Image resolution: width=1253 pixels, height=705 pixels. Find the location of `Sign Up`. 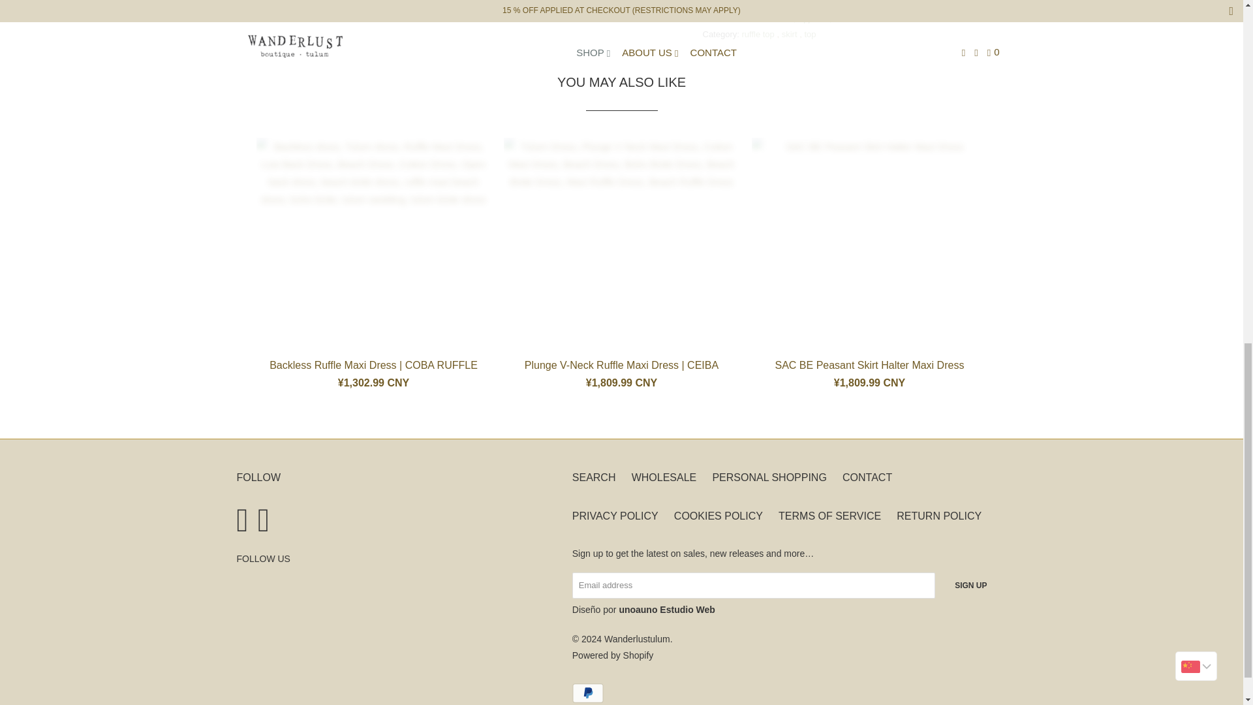

Sign Up is located at coordinates (971, 585).